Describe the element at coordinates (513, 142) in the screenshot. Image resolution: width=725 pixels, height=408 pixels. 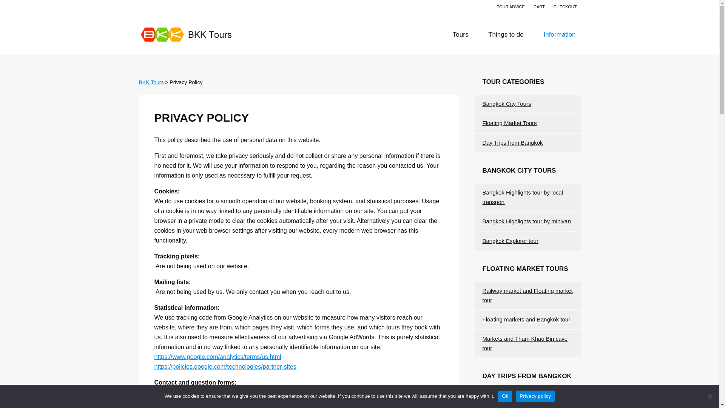
I see `Day Trips from Bangkok` at that location.